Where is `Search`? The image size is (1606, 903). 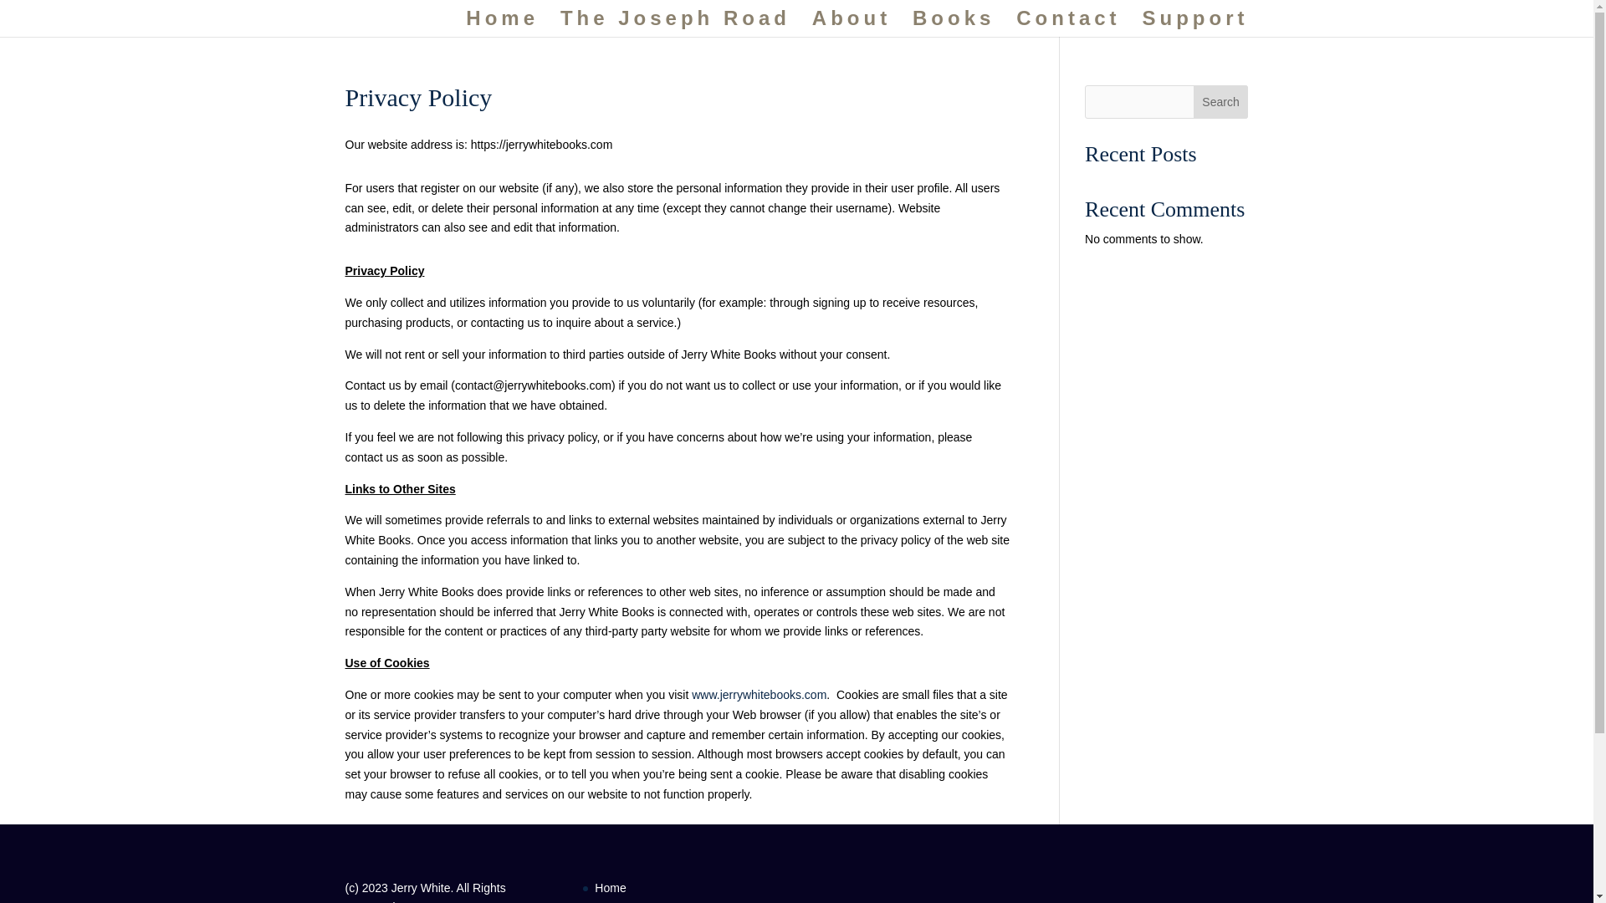
Search is located at coordinates (1221, 101).